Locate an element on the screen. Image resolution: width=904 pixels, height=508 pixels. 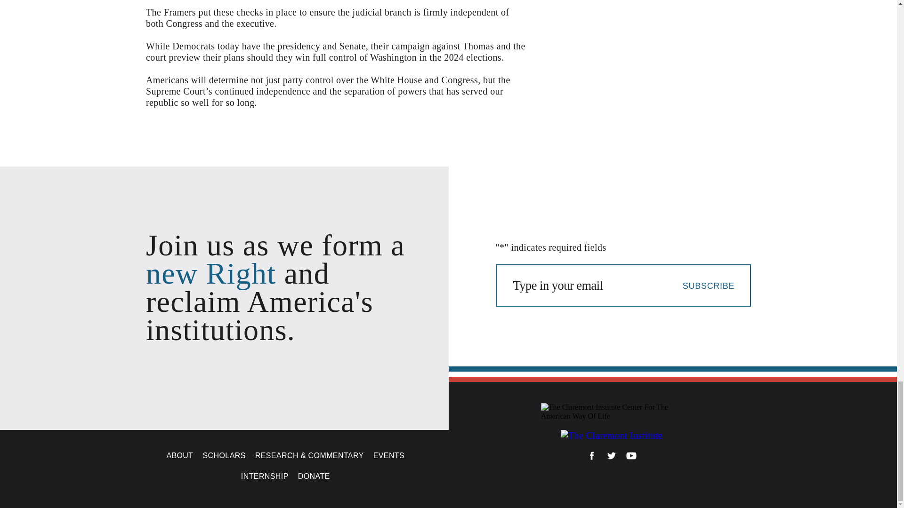
The Claremont Institute is located at coordinates (611, 436).